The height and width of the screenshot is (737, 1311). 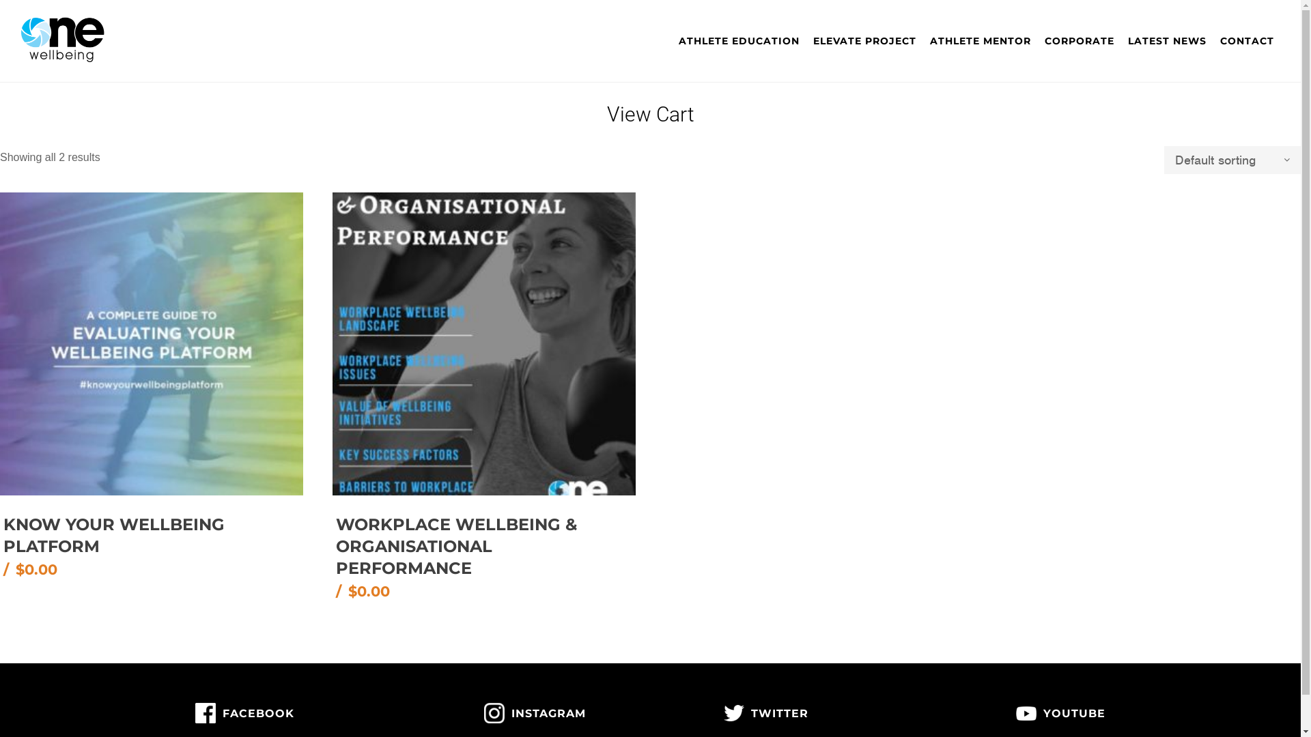 What do you see at coordinates (535, 714) in the screenshot?
I see `INSTAGRAM` at bounding box center [535, 714].